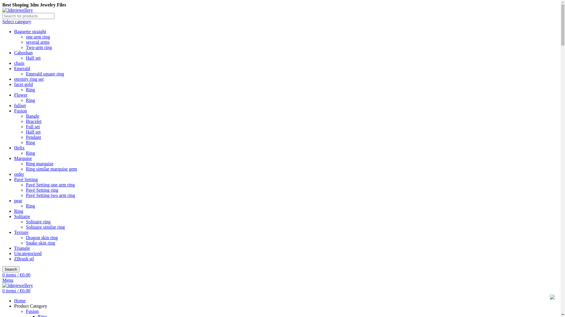 This screenshot has width=565, height=317. What do you see at coordinates (24, 53) in the screenshot?
I see `Caboshan` at bounding box center [24, 53].